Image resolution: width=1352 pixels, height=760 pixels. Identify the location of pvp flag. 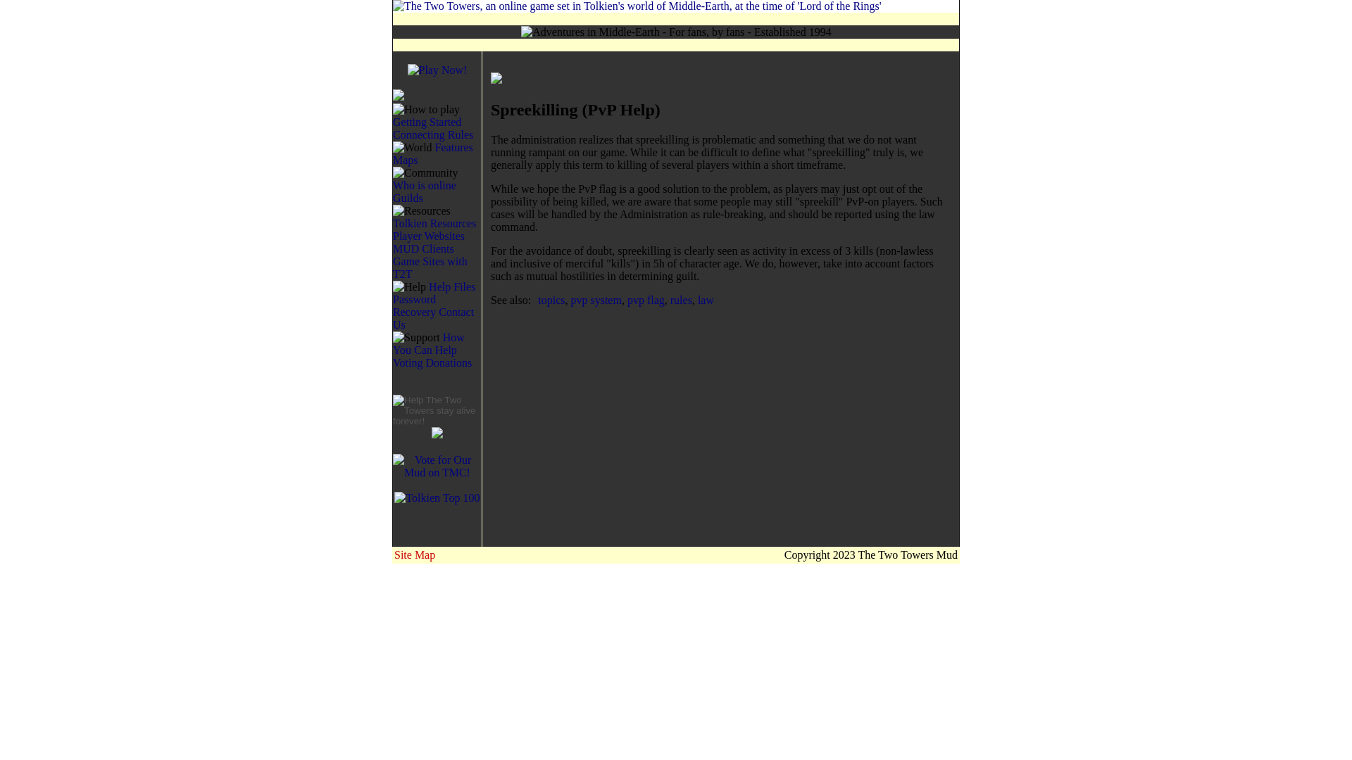
(646, 300).